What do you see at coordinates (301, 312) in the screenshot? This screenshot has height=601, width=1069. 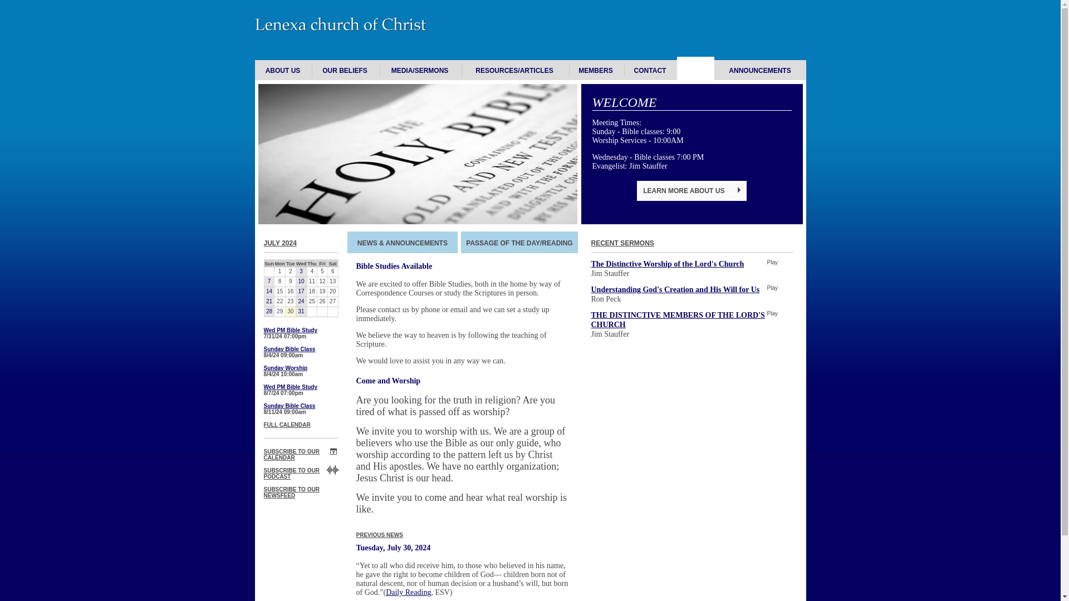 I see `31` at bounding box center [301, 312].